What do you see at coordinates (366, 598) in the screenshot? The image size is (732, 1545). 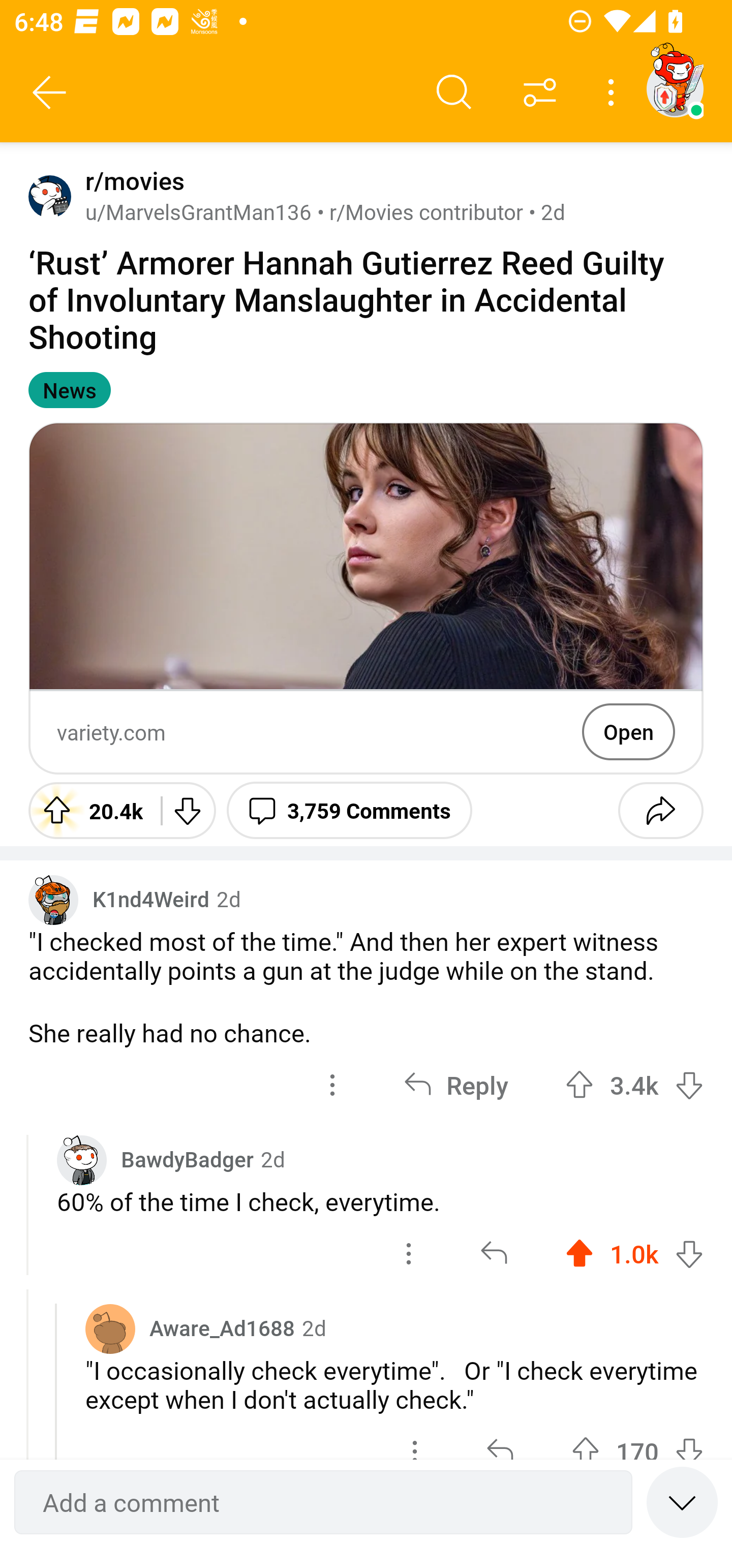 I see `Preview Image variety.com Open` at bounding box center [366, 598].